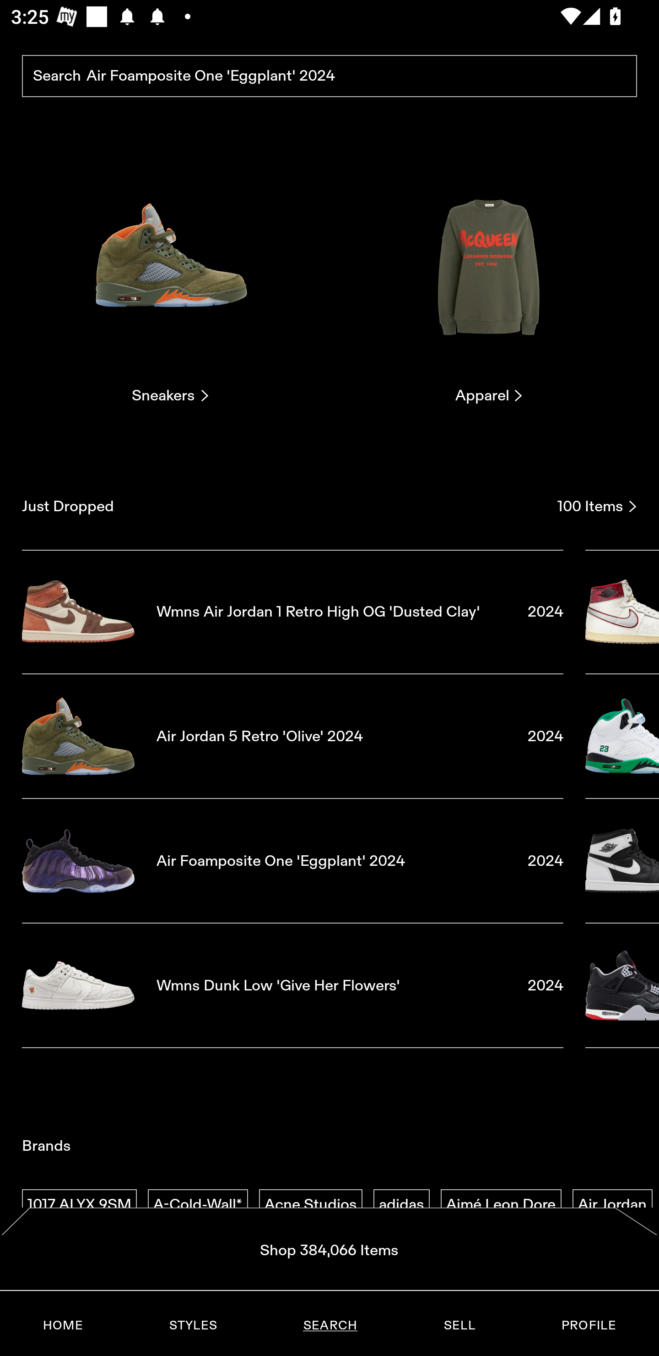 The height and width of the screenshot is (1356, 659). I want to click on Just Dropped, so click(284, 506).